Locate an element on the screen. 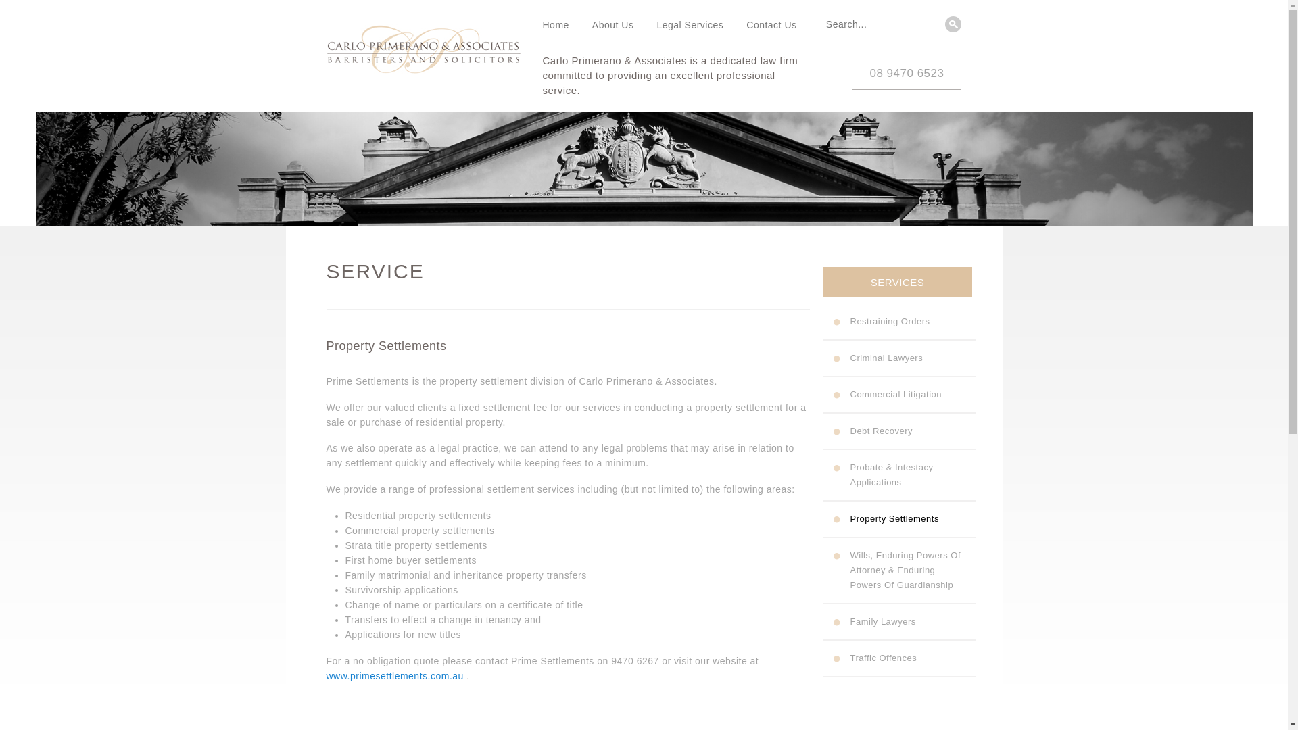  Criminal Lawyers is located at coordinates (887, 358).